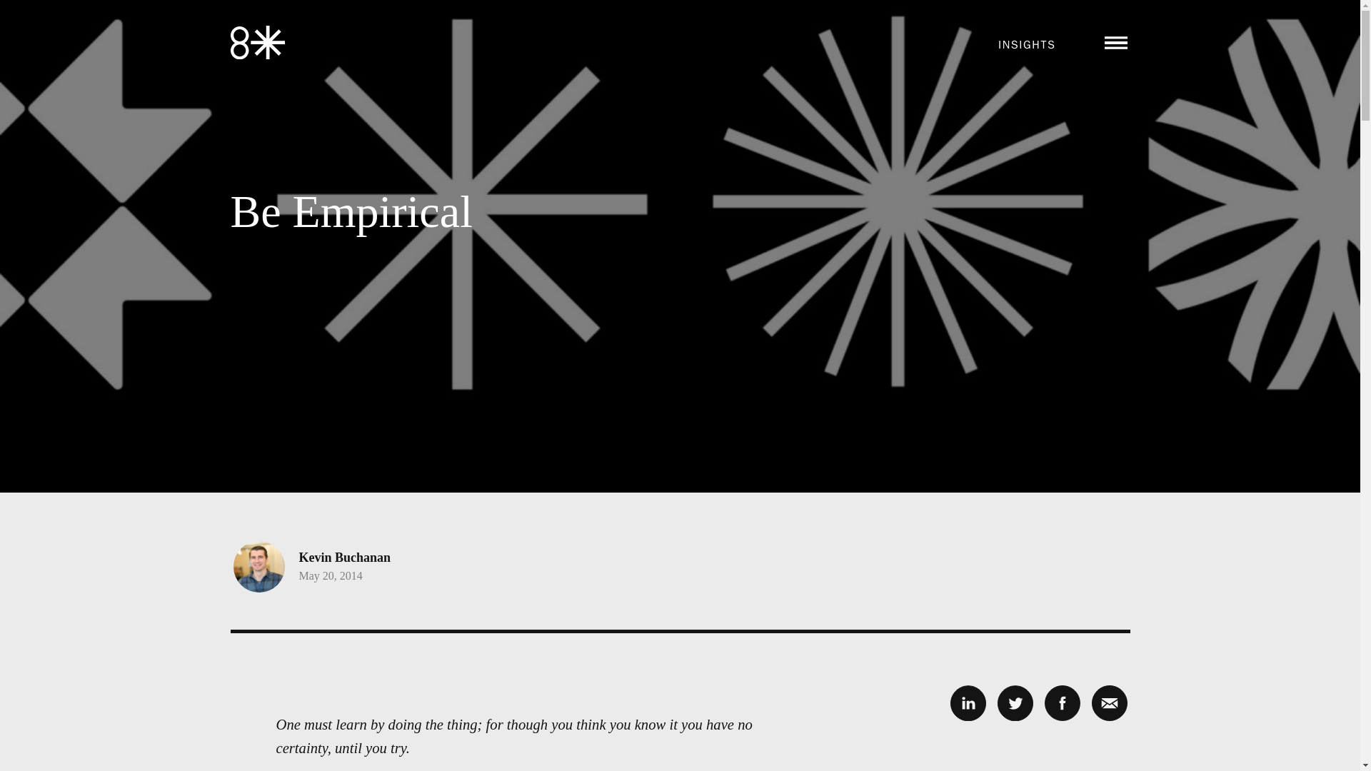  What do you see at coordinates (1014, 702) in the screenshot?
I see `Share on Twitter` at bounding box center [1014, 702].